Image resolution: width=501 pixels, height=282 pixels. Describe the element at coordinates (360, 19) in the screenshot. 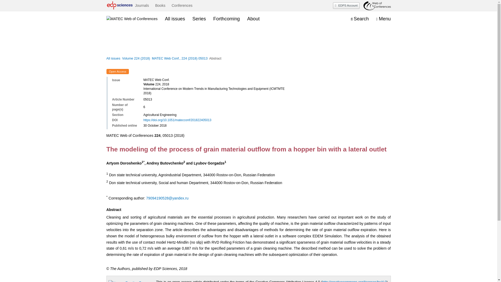

I see `Display the search engine` at that location.